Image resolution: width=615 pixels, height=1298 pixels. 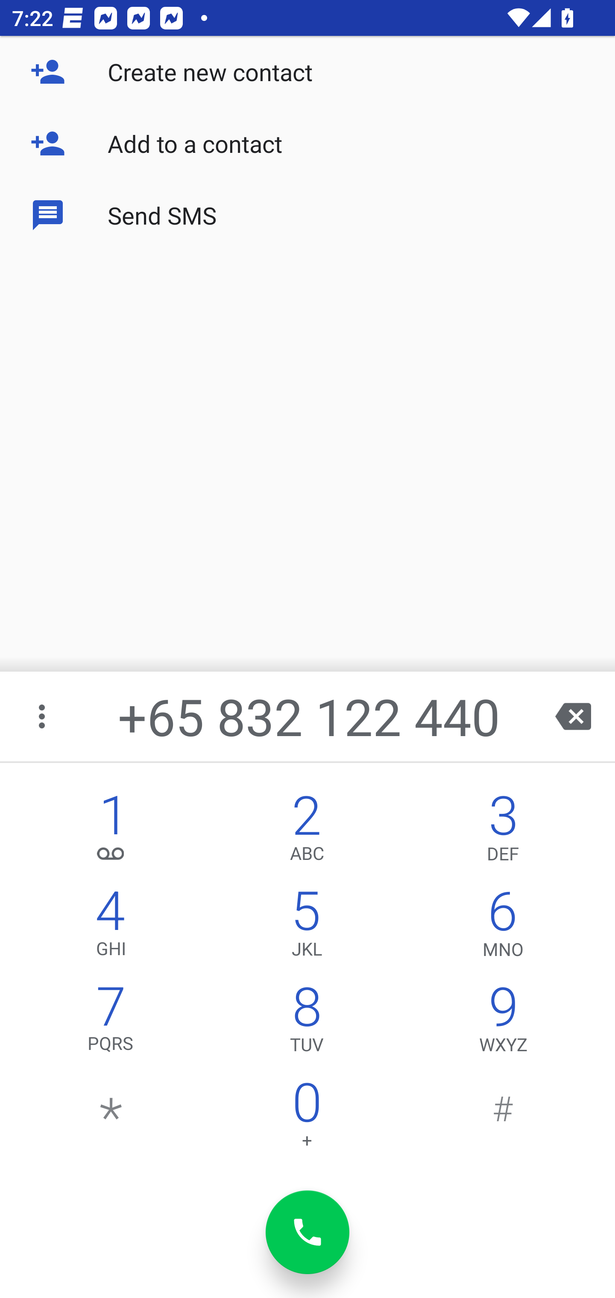 I want to click on 4,GHI 4 GHI, so click(x=111, y=927).